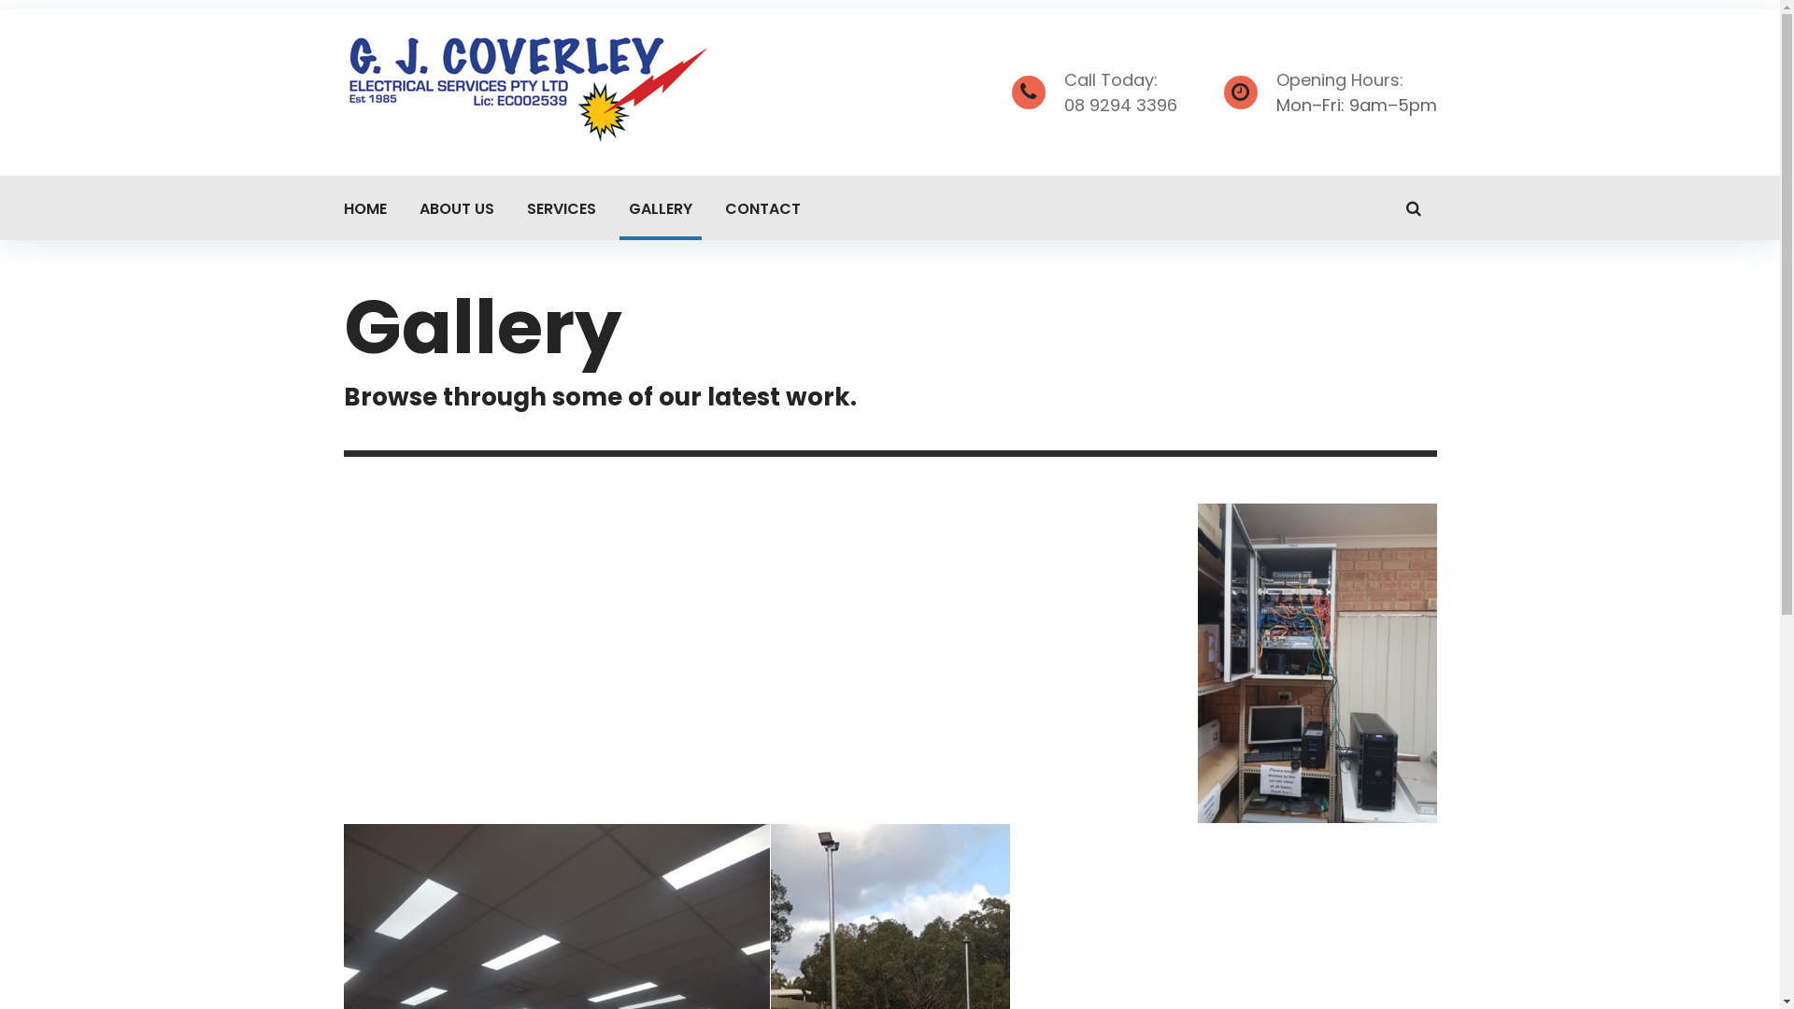  Describe the element at coordinates (562, 207) in the screenshot. I see `SERVICES` at that location.